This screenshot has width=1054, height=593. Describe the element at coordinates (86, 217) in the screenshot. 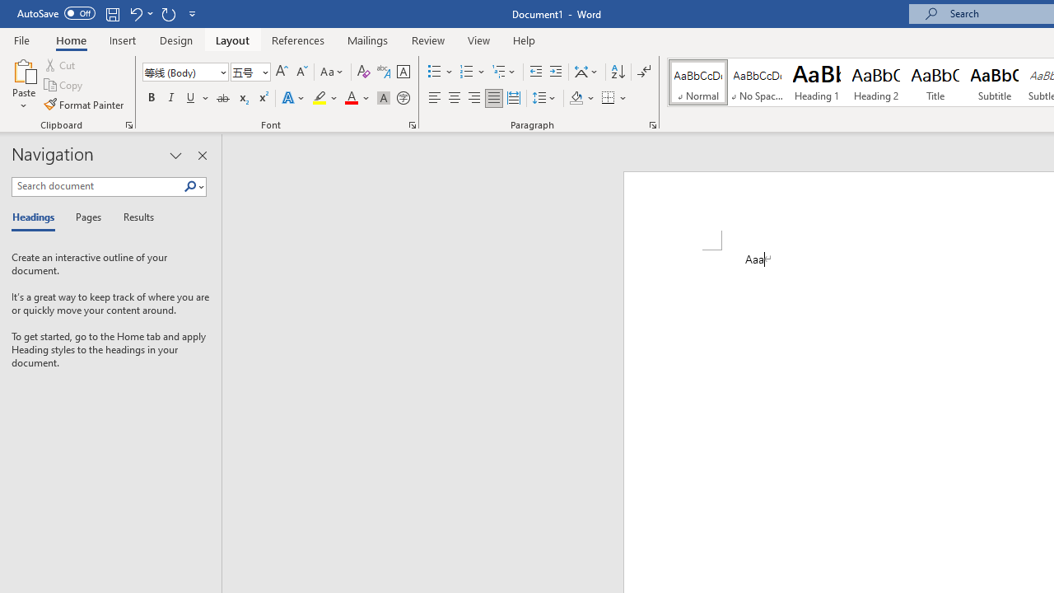

I see `Pages` at that location.